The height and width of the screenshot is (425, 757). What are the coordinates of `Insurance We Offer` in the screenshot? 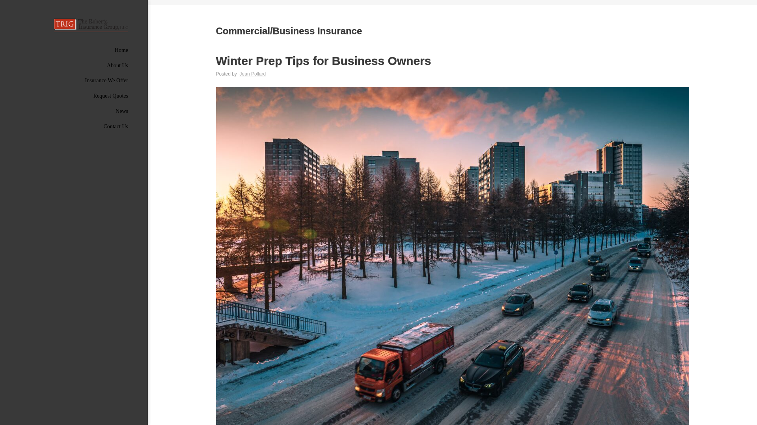 It's located at (74, 80).